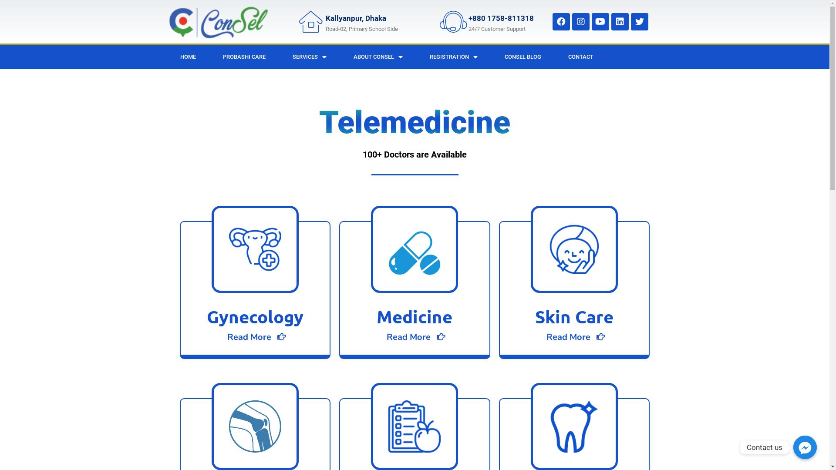  I want to click on CONSEL BLOG, so click(523, 57).